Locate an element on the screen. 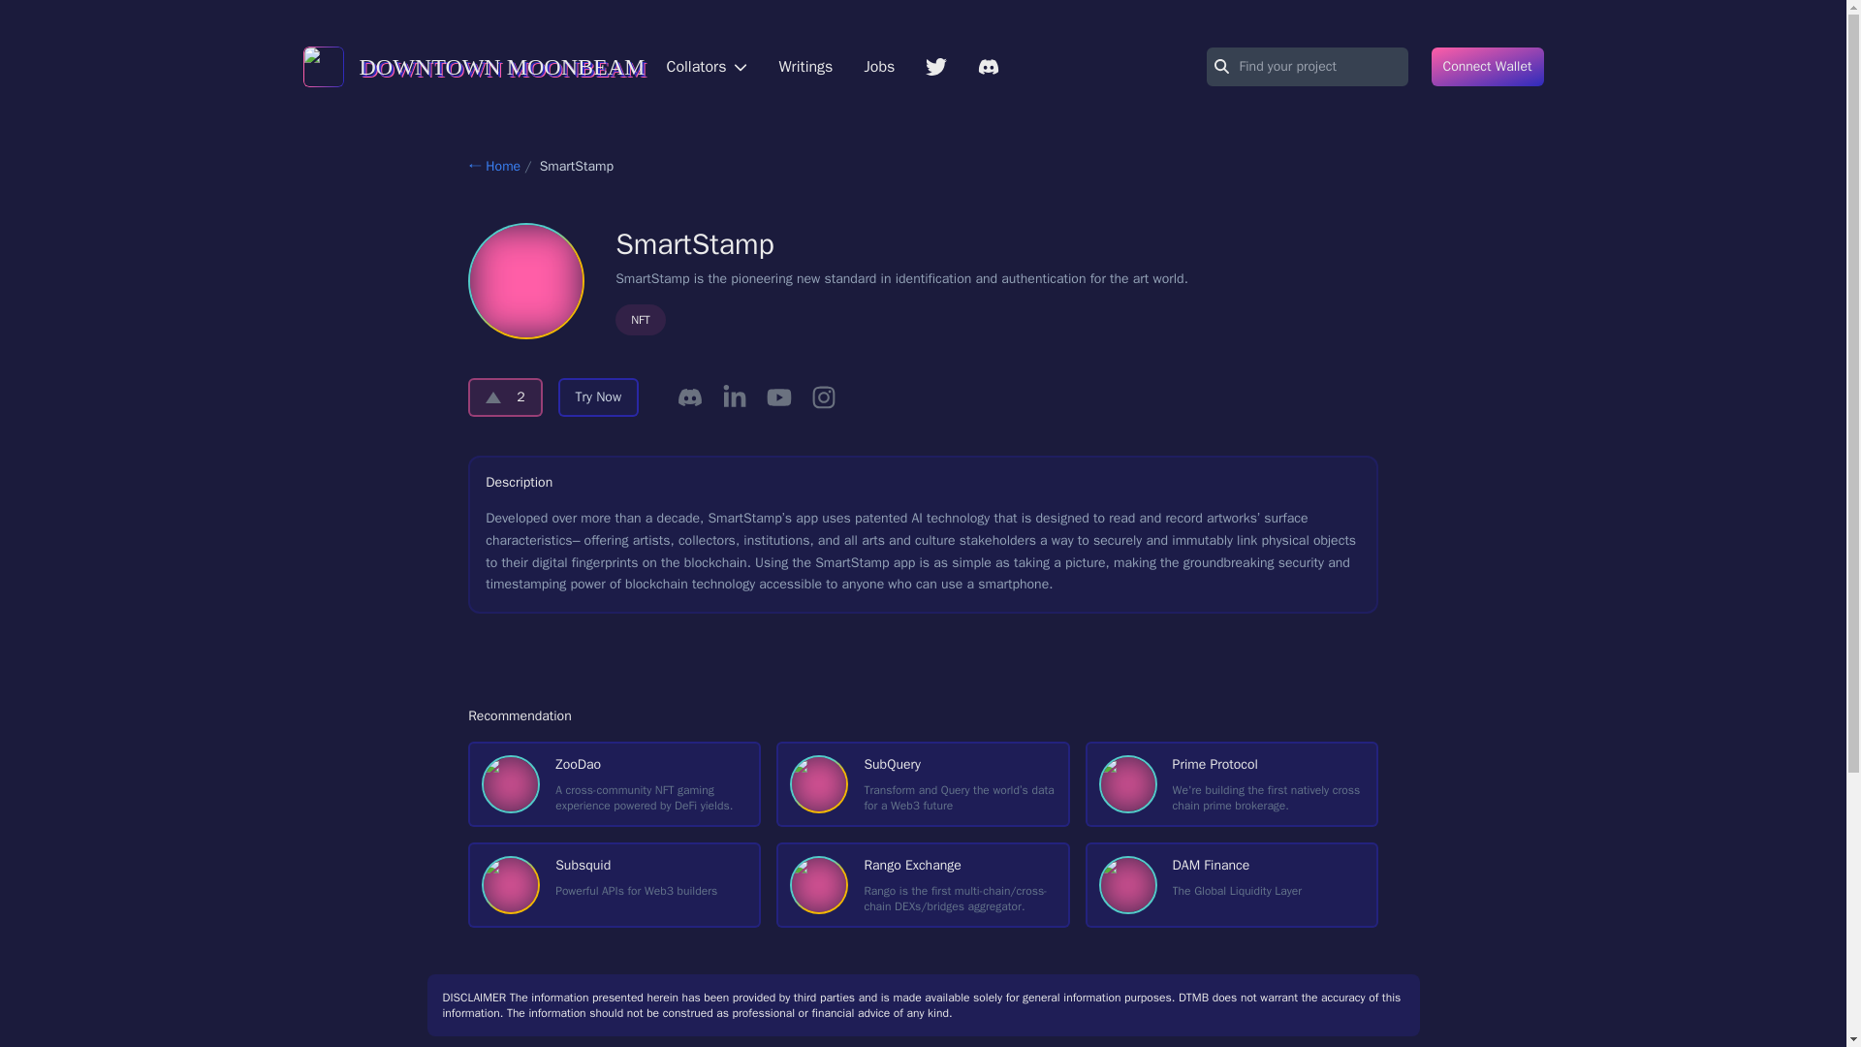  DOWNTOWN MOONBEAM's Writings is located at coordinates (804, 67).